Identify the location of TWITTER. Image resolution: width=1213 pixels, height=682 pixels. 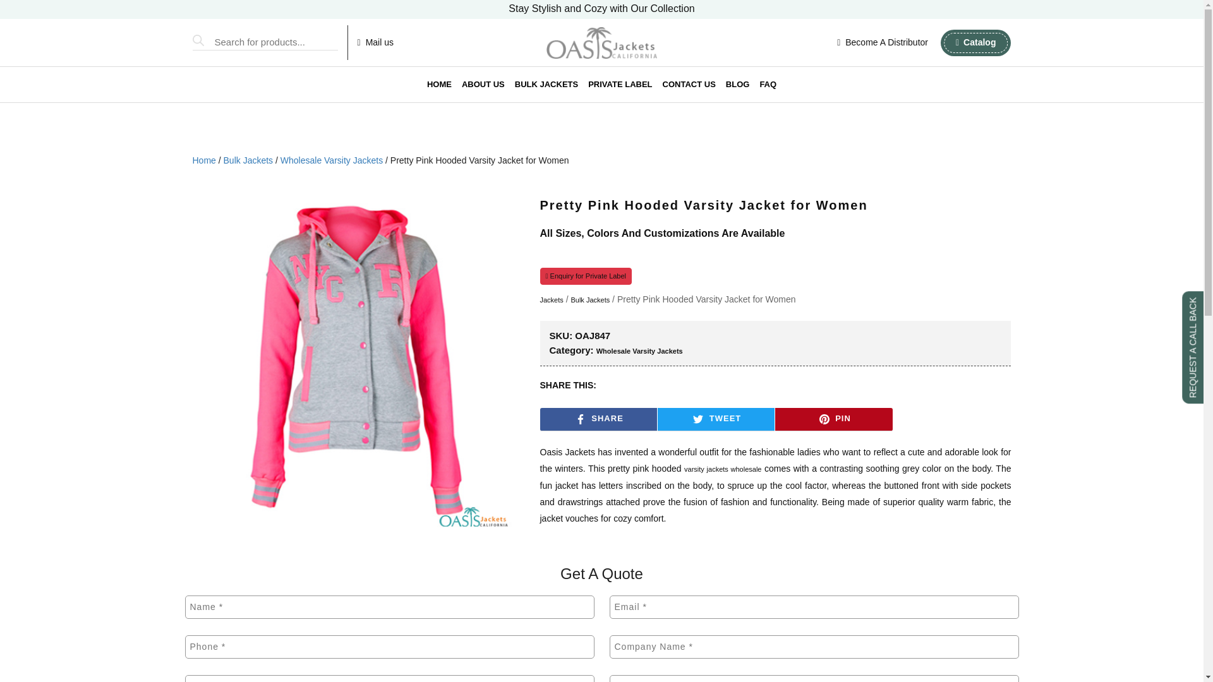
(697, 419).